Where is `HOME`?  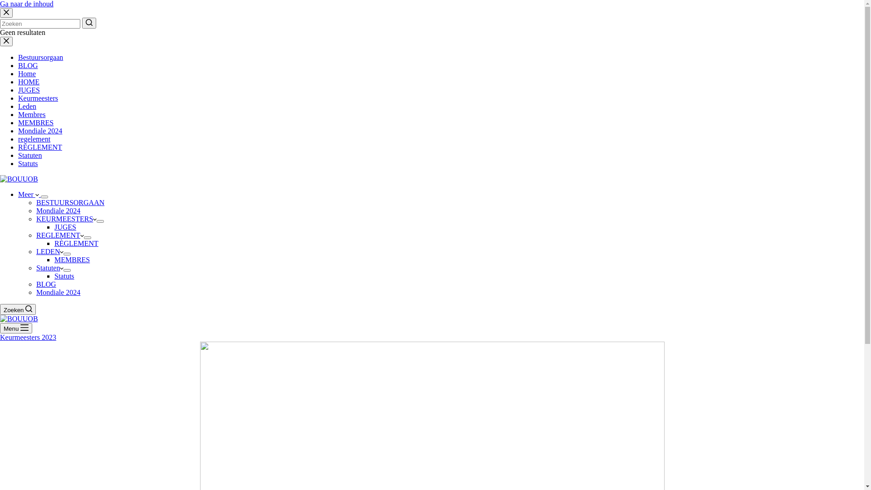 HOME is located at coordinates (29, 82).